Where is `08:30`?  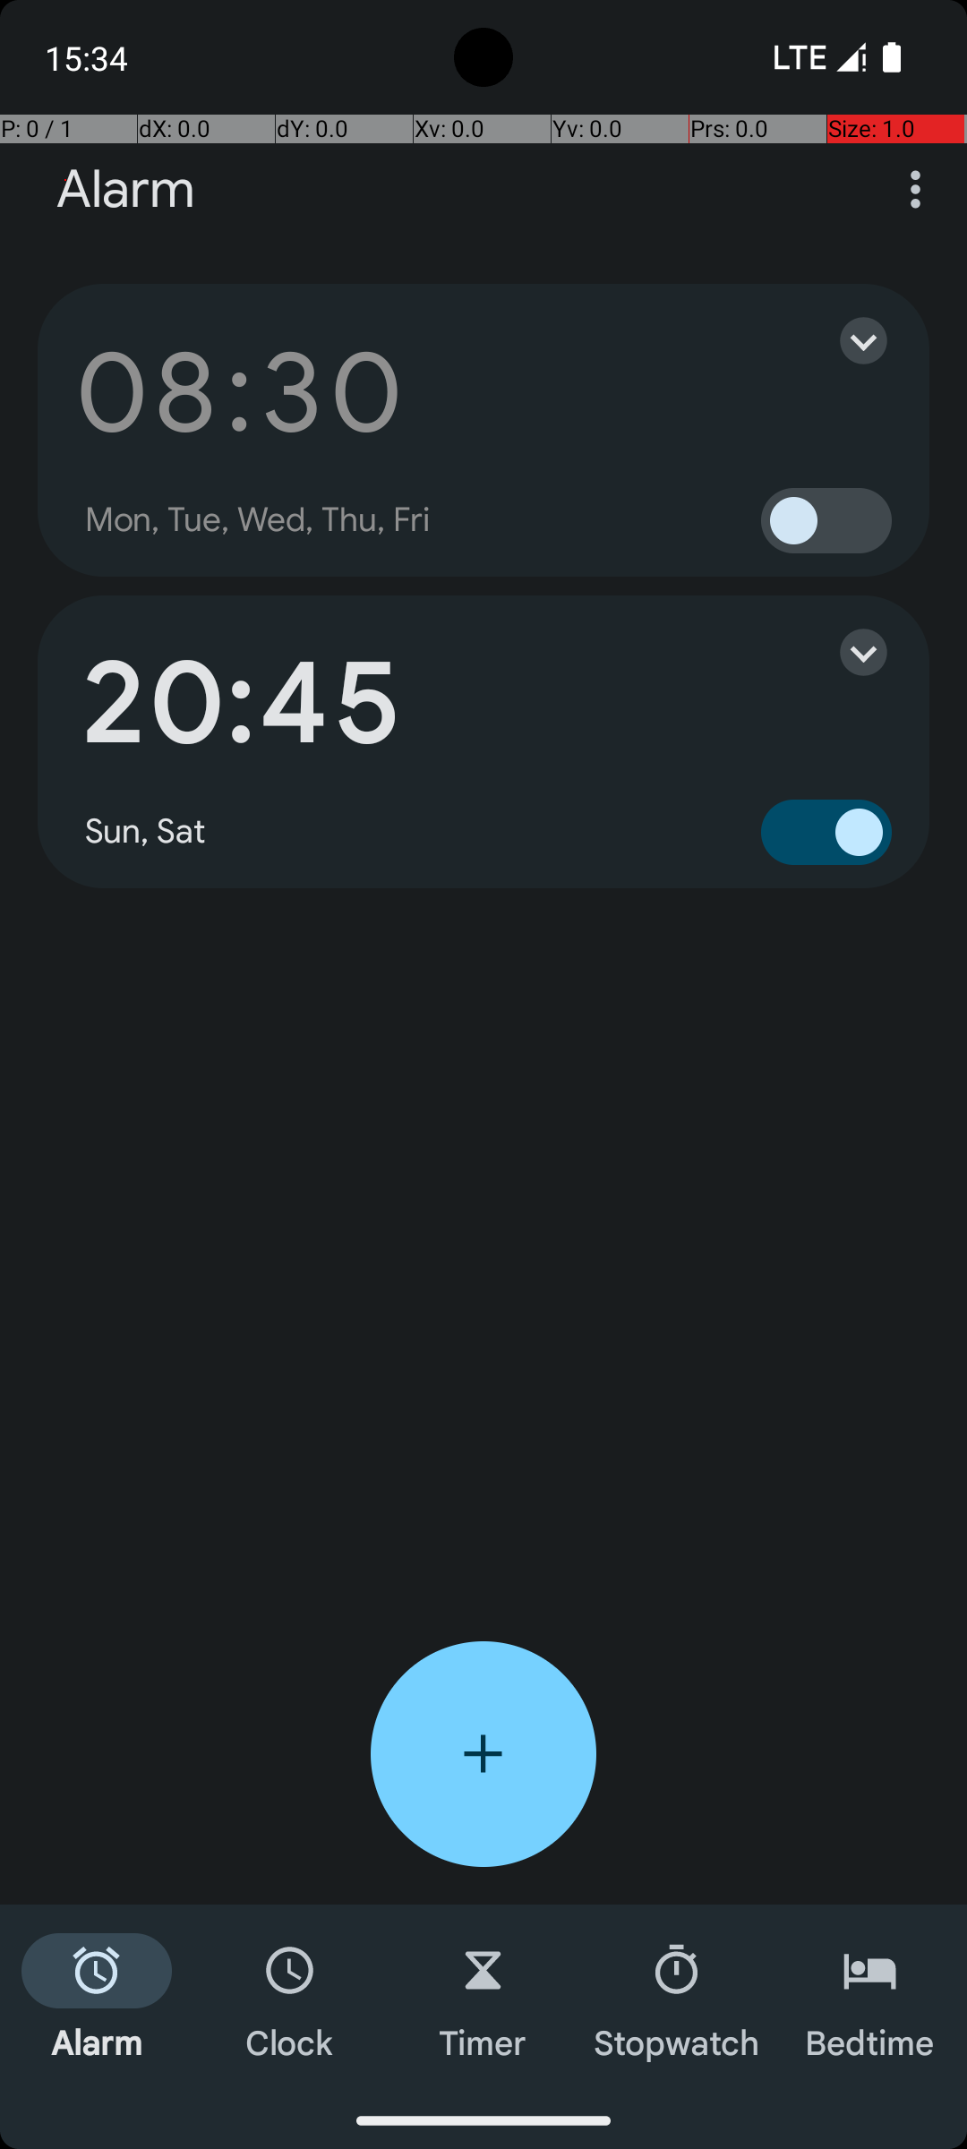 08:30 is located at coordinates (239, 392).